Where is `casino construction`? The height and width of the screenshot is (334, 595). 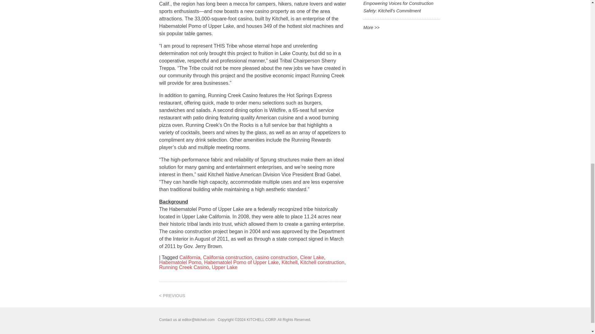
casino construction is located at coordinates (276, 257).